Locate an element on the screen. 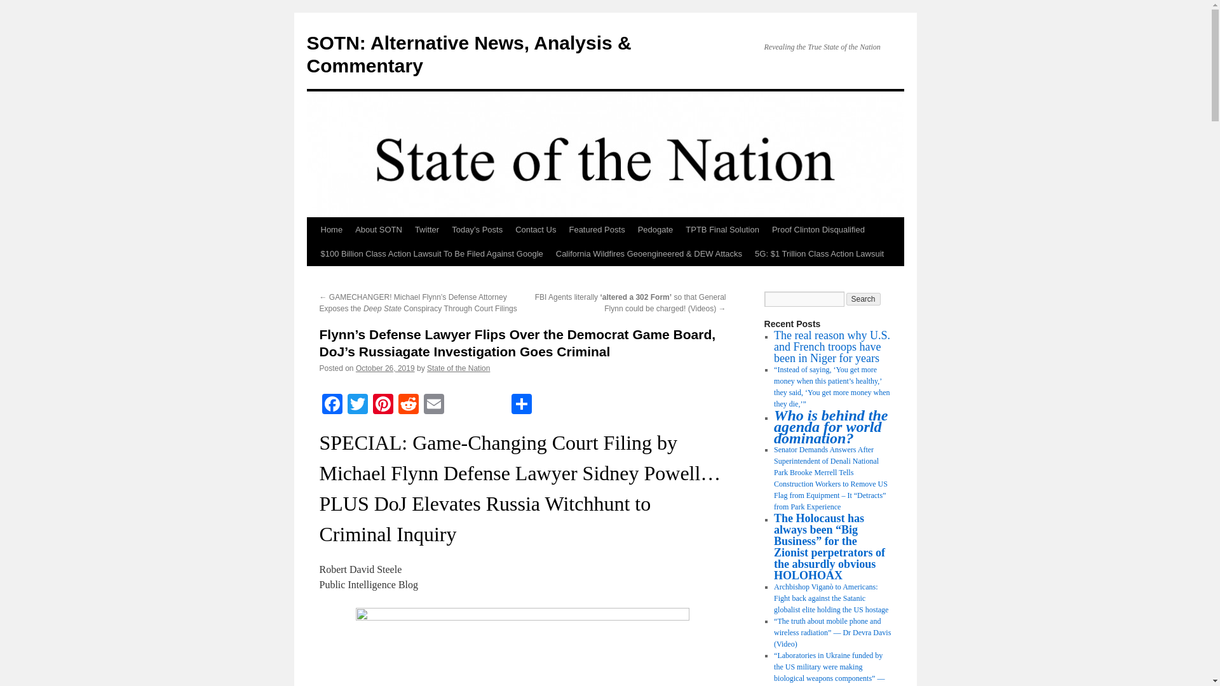 Image resolution: width=1220 pixels, height=686 pixels. Facebook is located at coordinates (331, 405).